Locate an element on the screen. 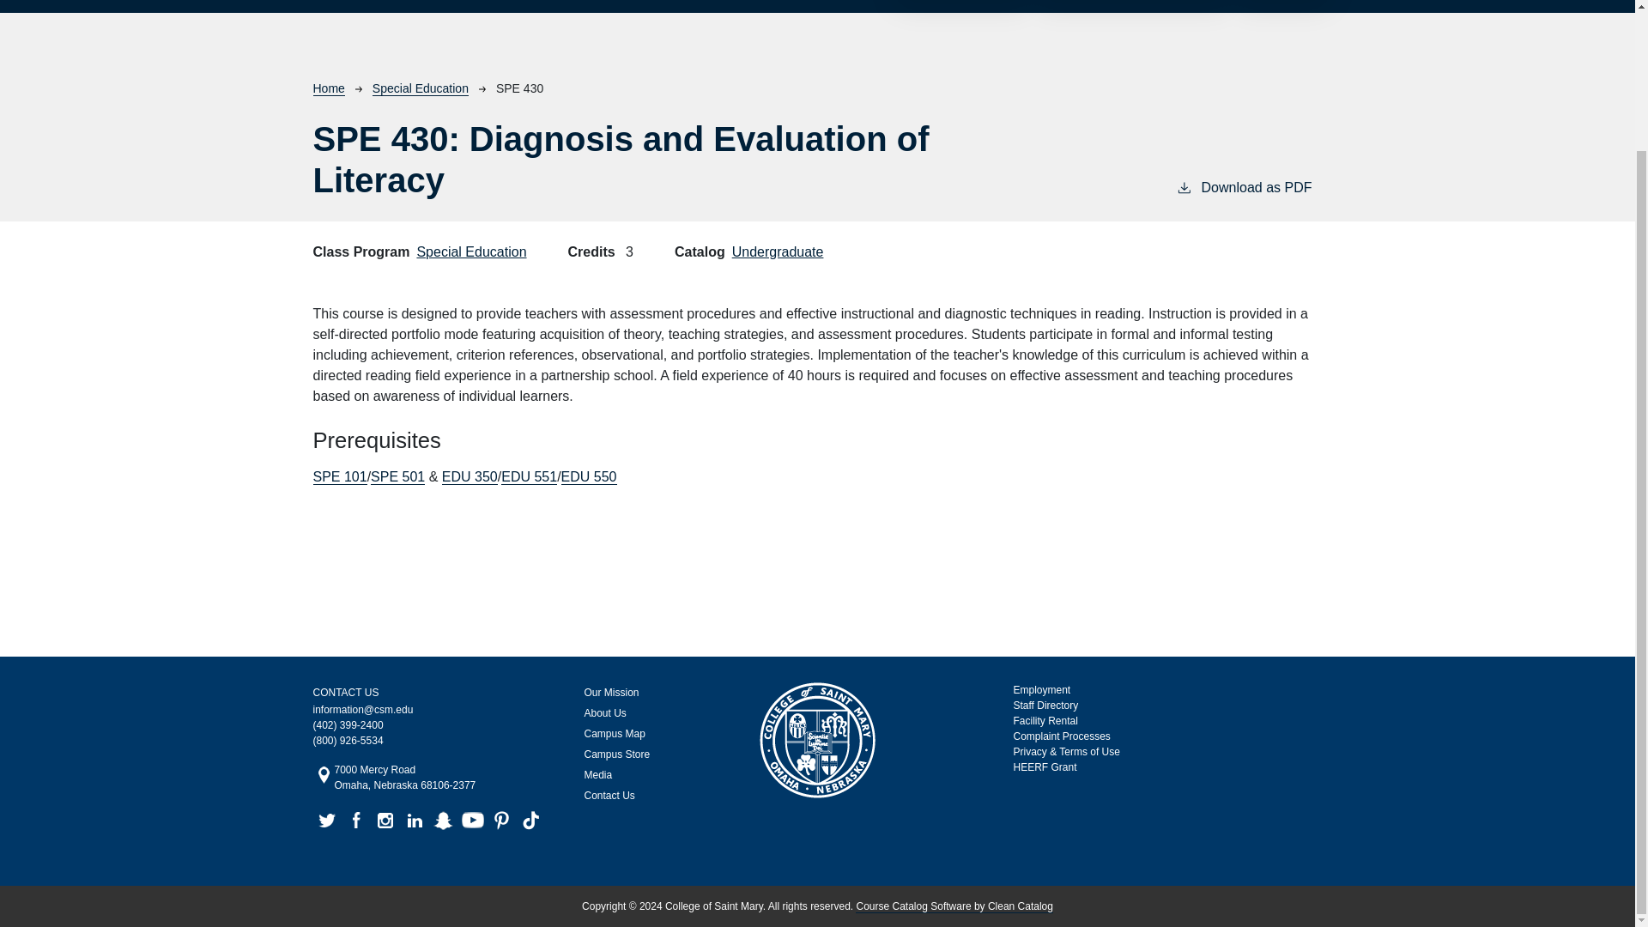 The height and width of the screenshot is (927, 1648). Special Education is located at coordinates (470, 252).